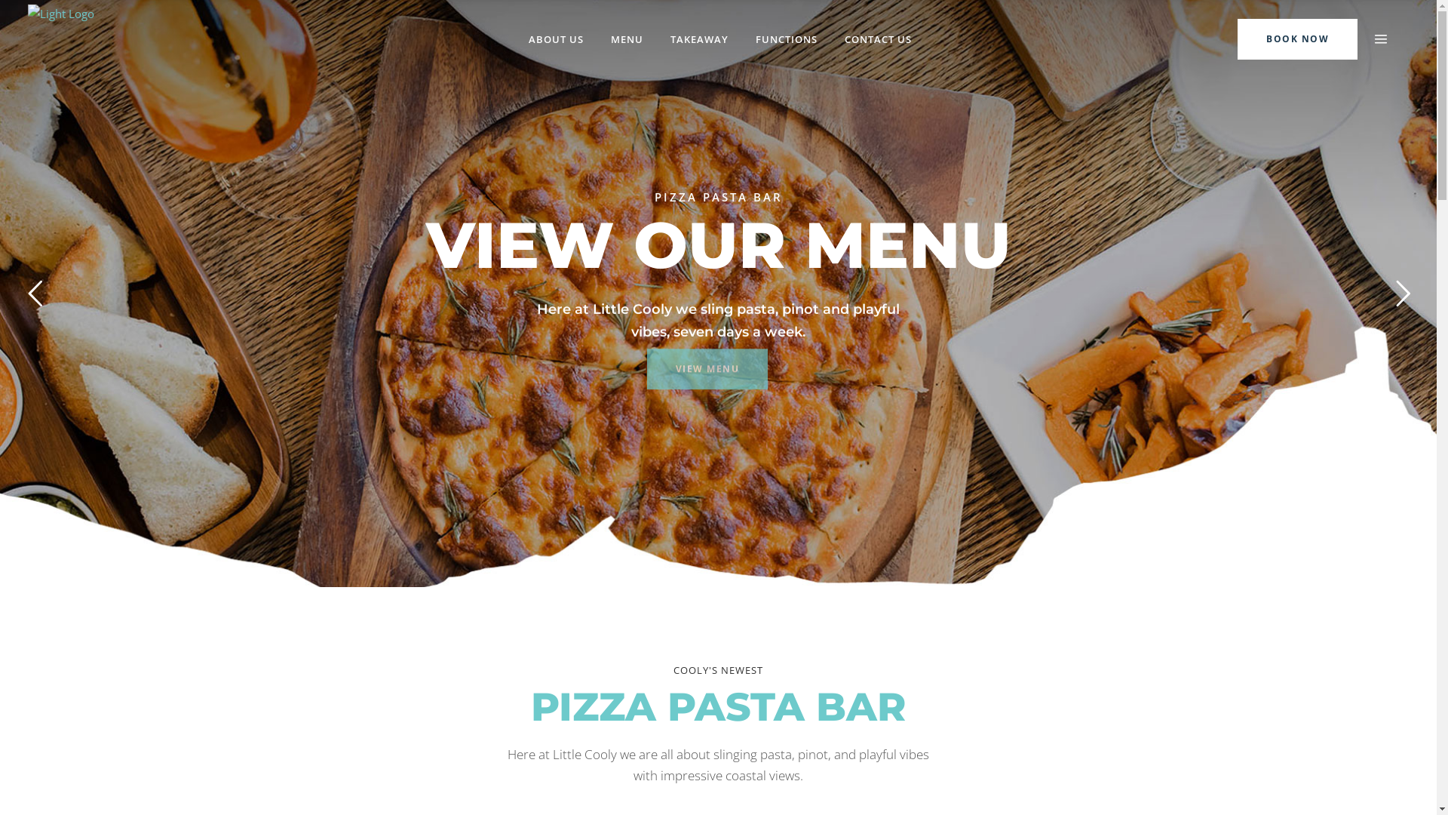  I want to click on FUNCTIONS, so click(786, 39).